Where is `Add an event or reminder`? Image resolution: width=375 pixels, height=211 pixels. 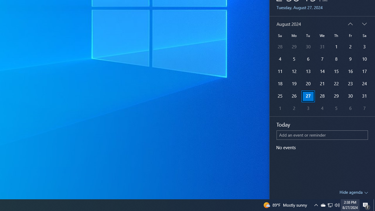 Add an event or reminder is located at coordinates (322, 135).